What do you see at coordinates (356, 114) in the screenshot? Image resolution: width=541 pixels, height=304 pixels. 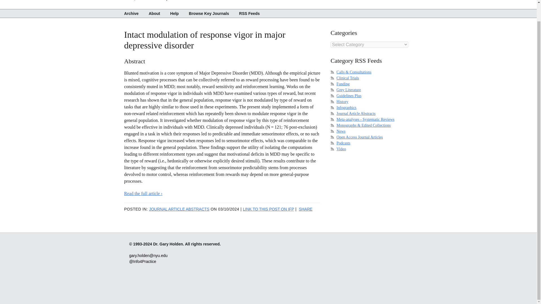 I see `Journal Article Abstracts` at bounding box center [356, 114].